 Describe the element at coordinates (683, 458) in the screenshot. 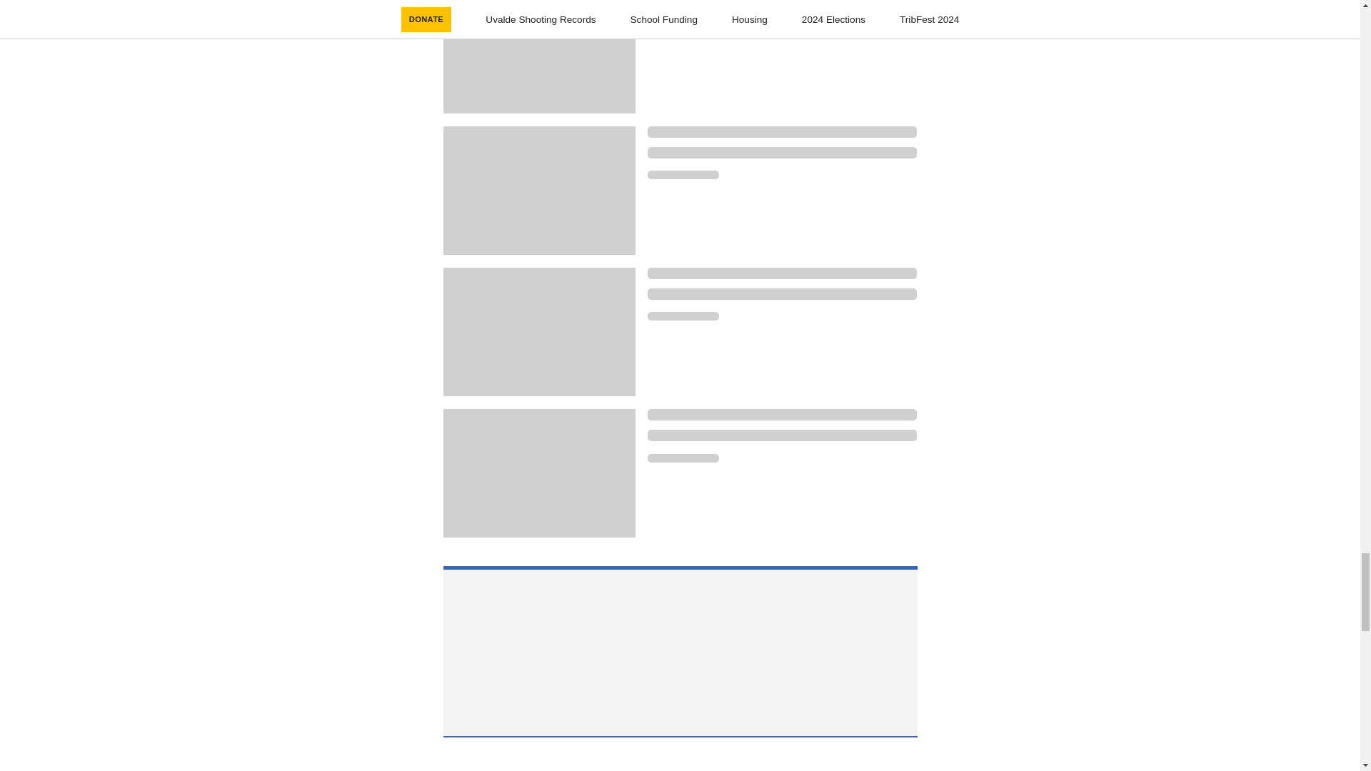

I see `Loading indicator` at that location.